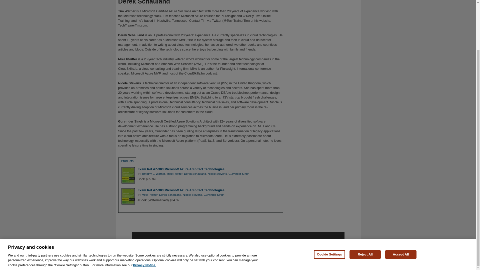 This screenshot has height=270, width=480. Describe the element at coordinates (153, 173) in the screenshot. I see `Timothy L. Warner` at that location.